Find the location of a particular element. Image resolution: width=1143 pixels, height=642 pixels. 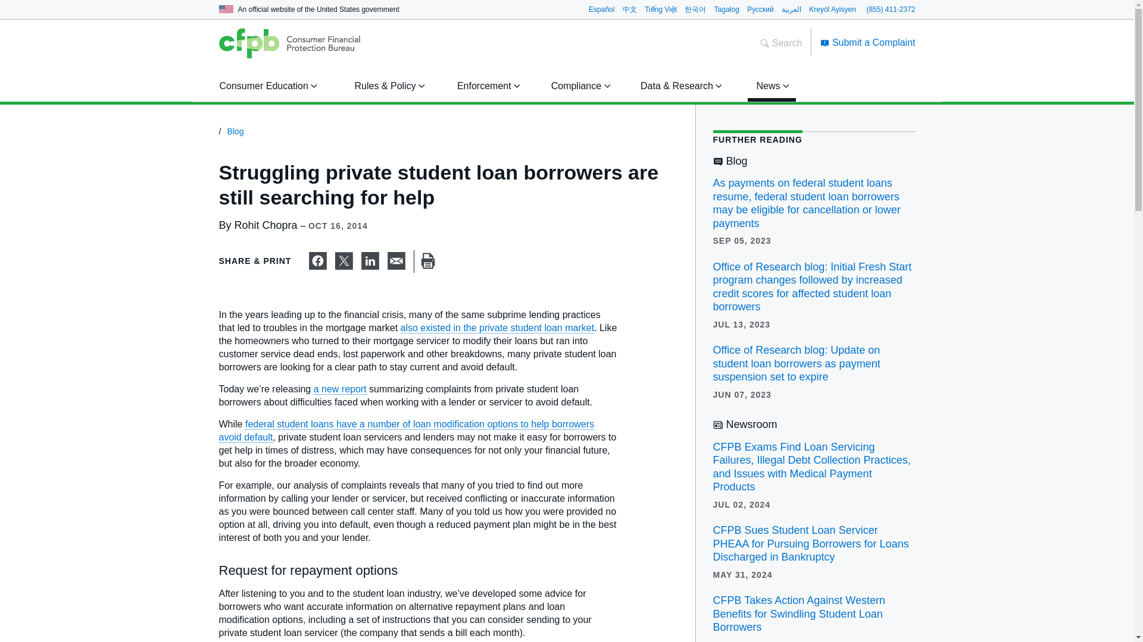

Tagalog is located at coordinates (727, 8).